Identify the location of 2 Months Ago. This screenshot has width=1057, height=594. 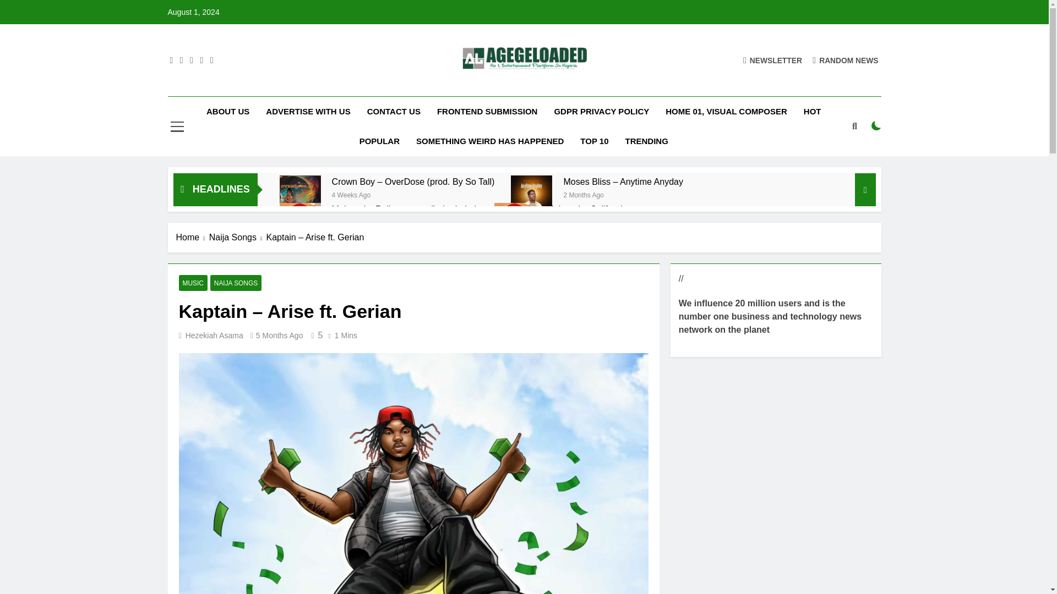
(584, 194).